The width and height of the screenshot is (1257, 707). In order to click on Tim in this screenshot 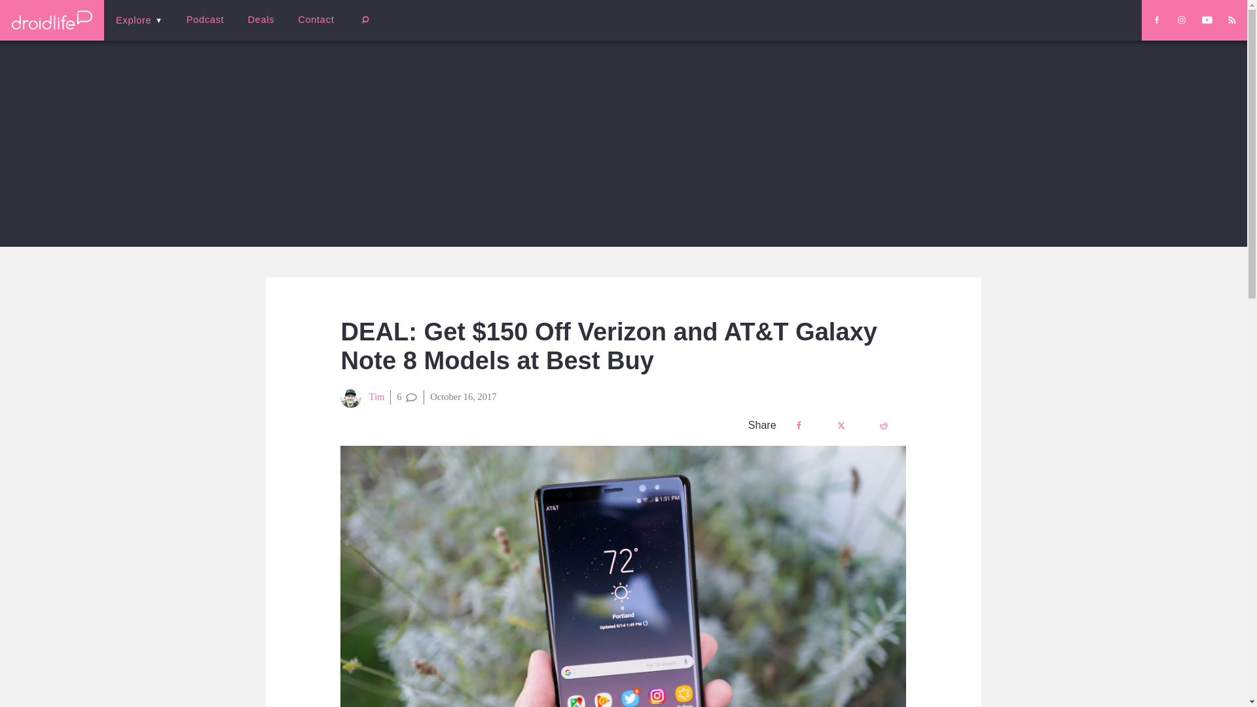, I will do `click(363, 397)`.